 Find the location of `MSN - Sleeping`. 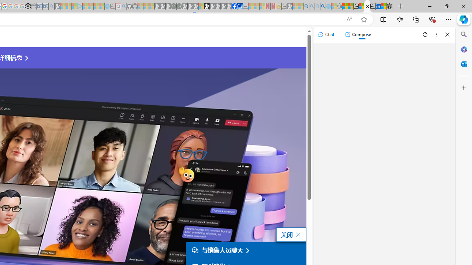

MSN - Sleeping is located at coordinates (290, 7).